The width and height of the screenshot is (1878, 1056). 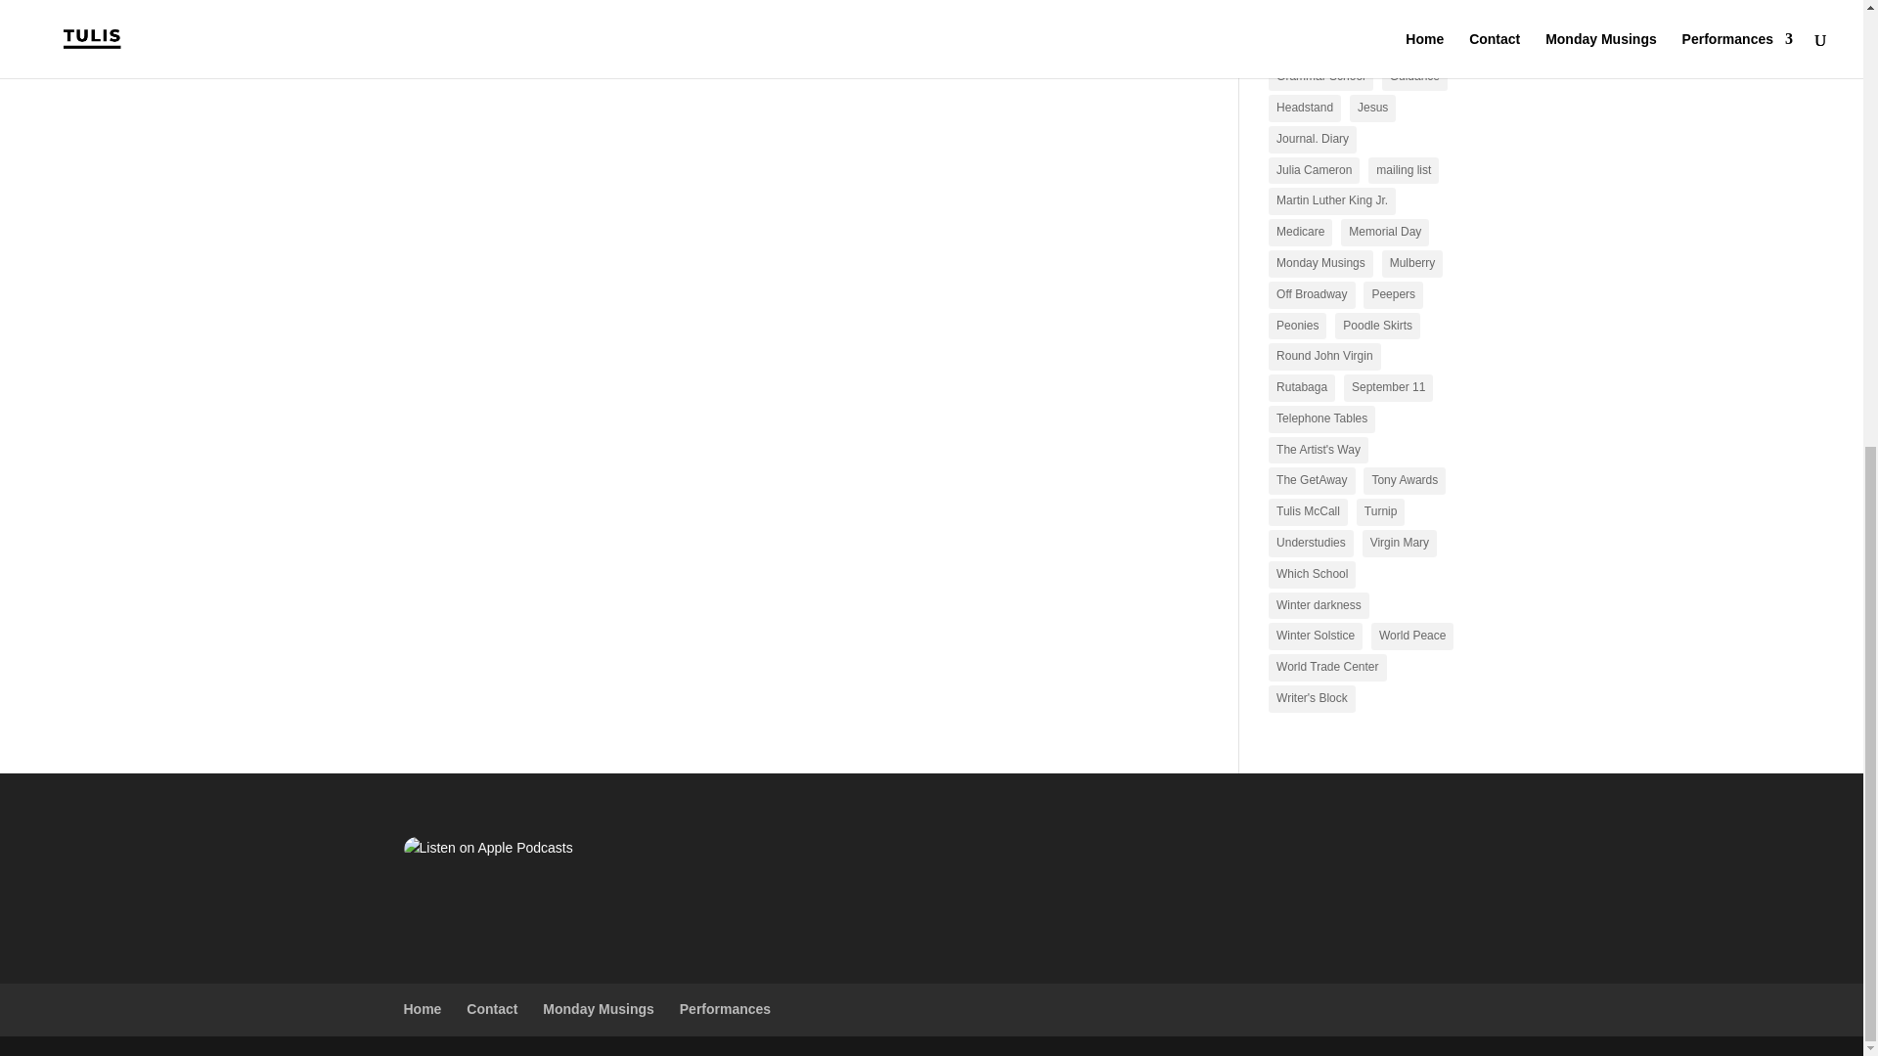 I want to click on mailing list, so click(x=1403, y=170).